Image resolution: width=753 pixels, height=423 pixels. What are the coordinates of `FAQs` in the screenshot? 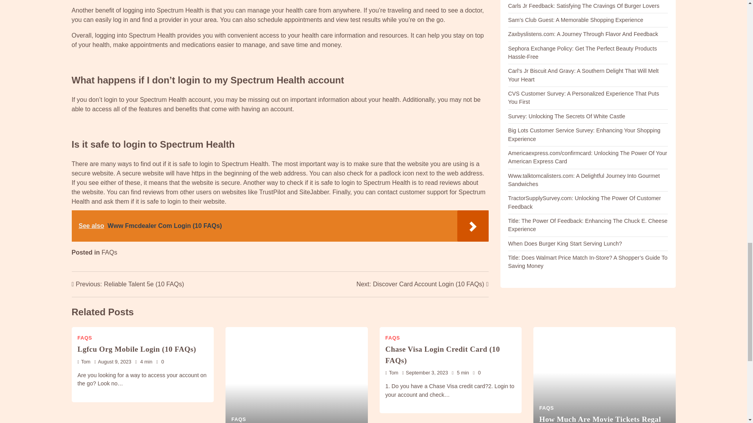 It's located at (109, 252).